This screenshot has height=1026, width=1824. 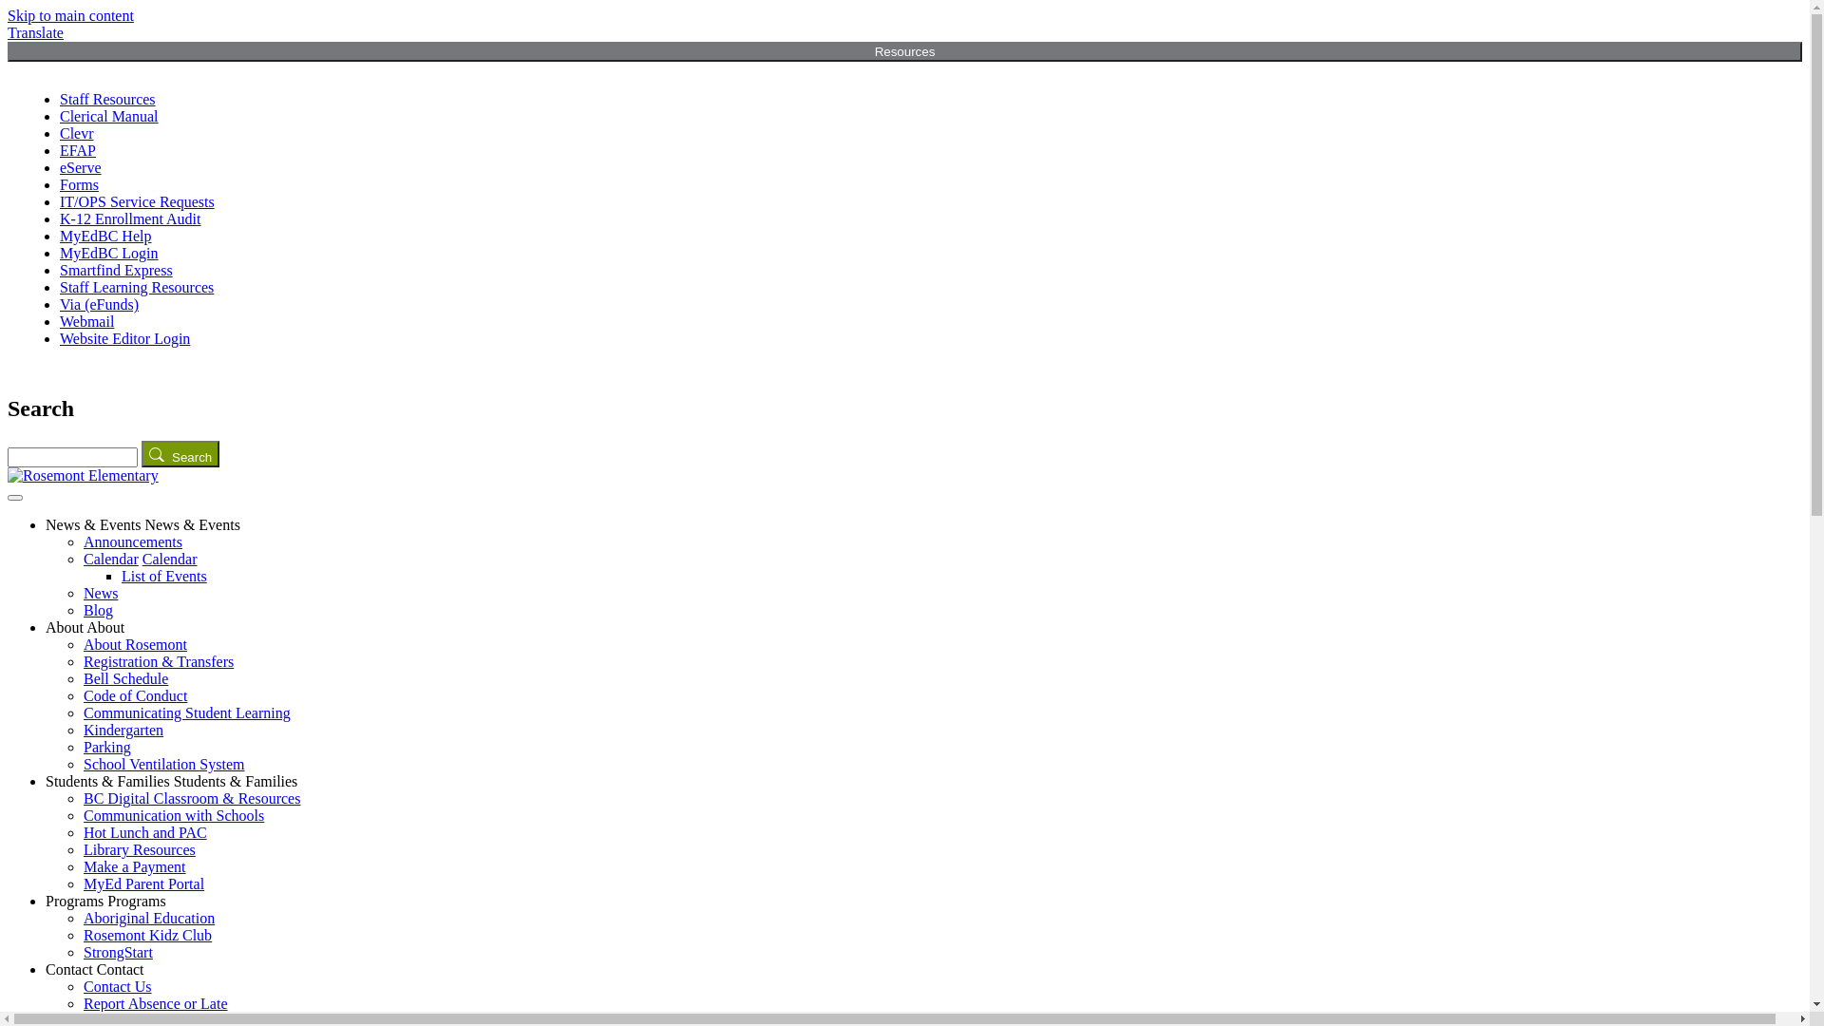 What do you see at coordinates (118, 952) in the screenshot?
I see `StrongStart` at bounding box center [118, 952].